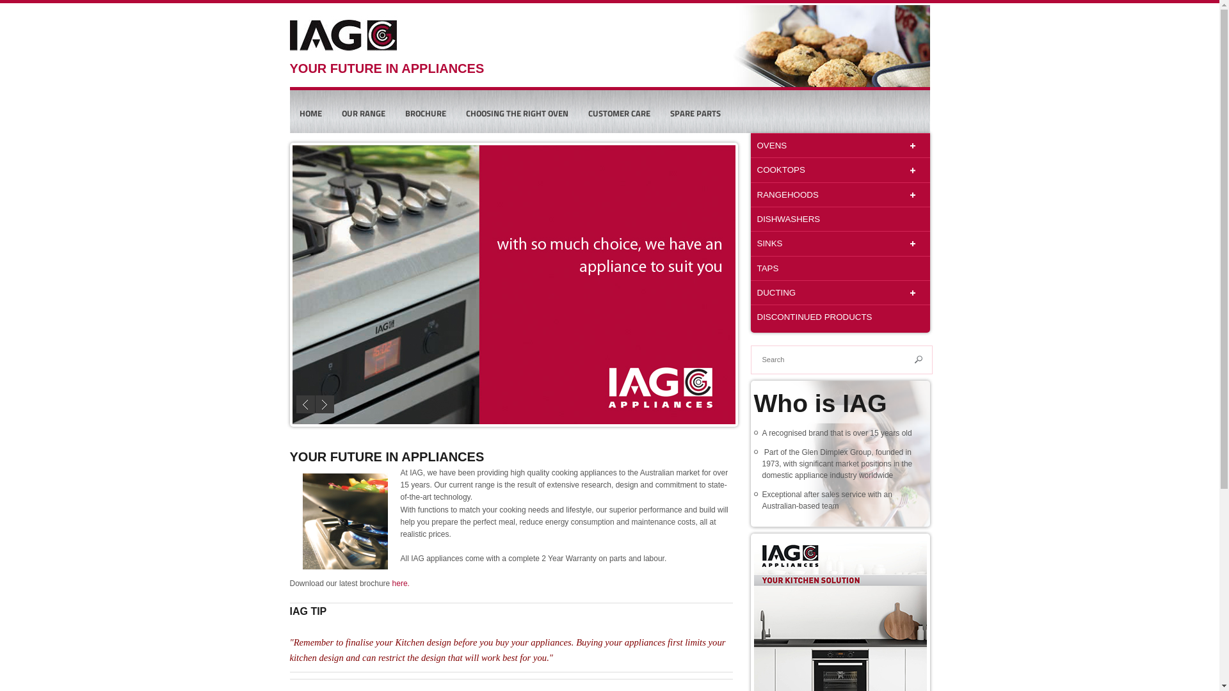 This screenshot has height=691, width=1229. Describe the element at coordinates (310, 113) in the screenshot. I see `HOME` at that location.